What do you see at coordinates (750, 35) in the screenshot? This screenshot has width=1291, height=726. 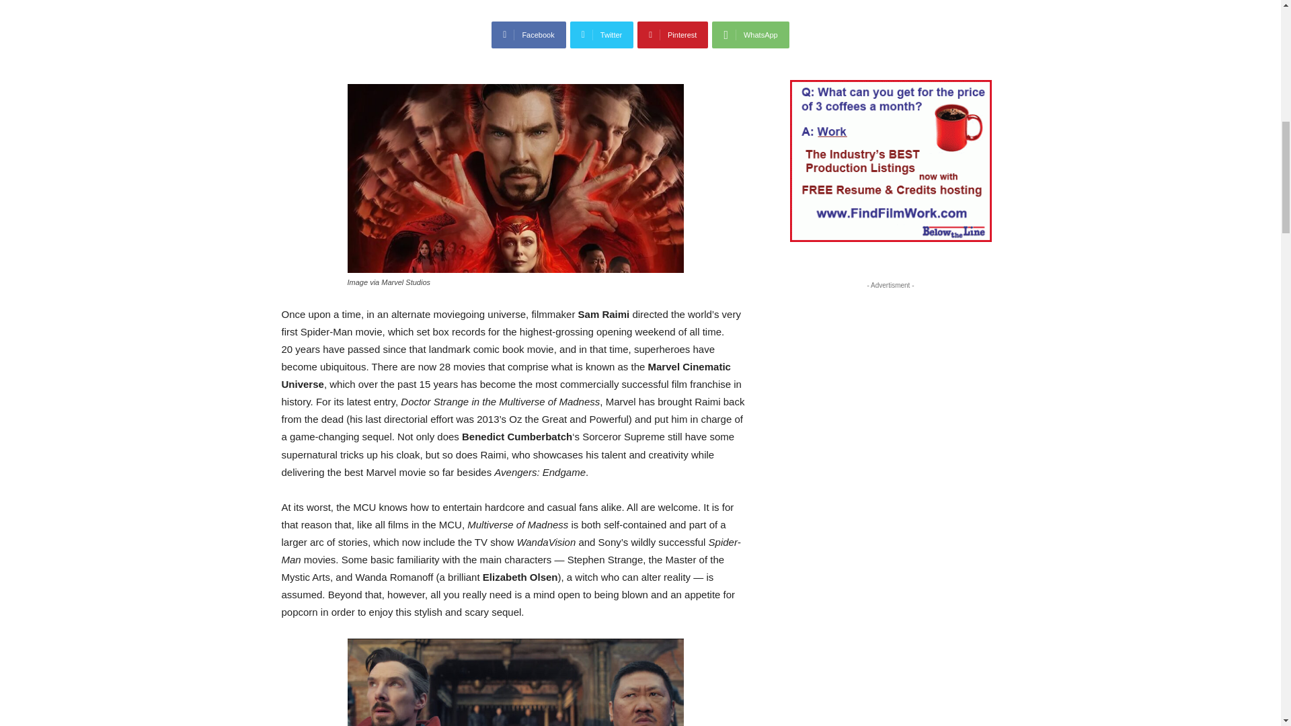 I see `WhatsApp` at bounding box center [750, 35].